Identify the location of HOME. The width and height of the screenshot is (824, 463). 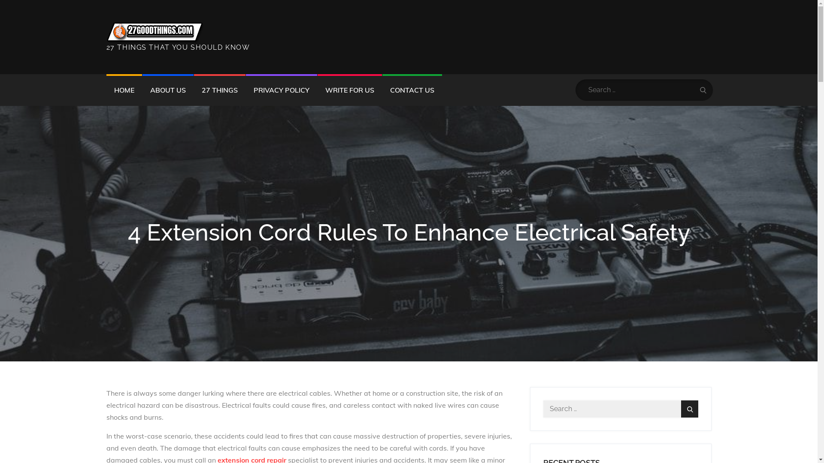
(124, 90).